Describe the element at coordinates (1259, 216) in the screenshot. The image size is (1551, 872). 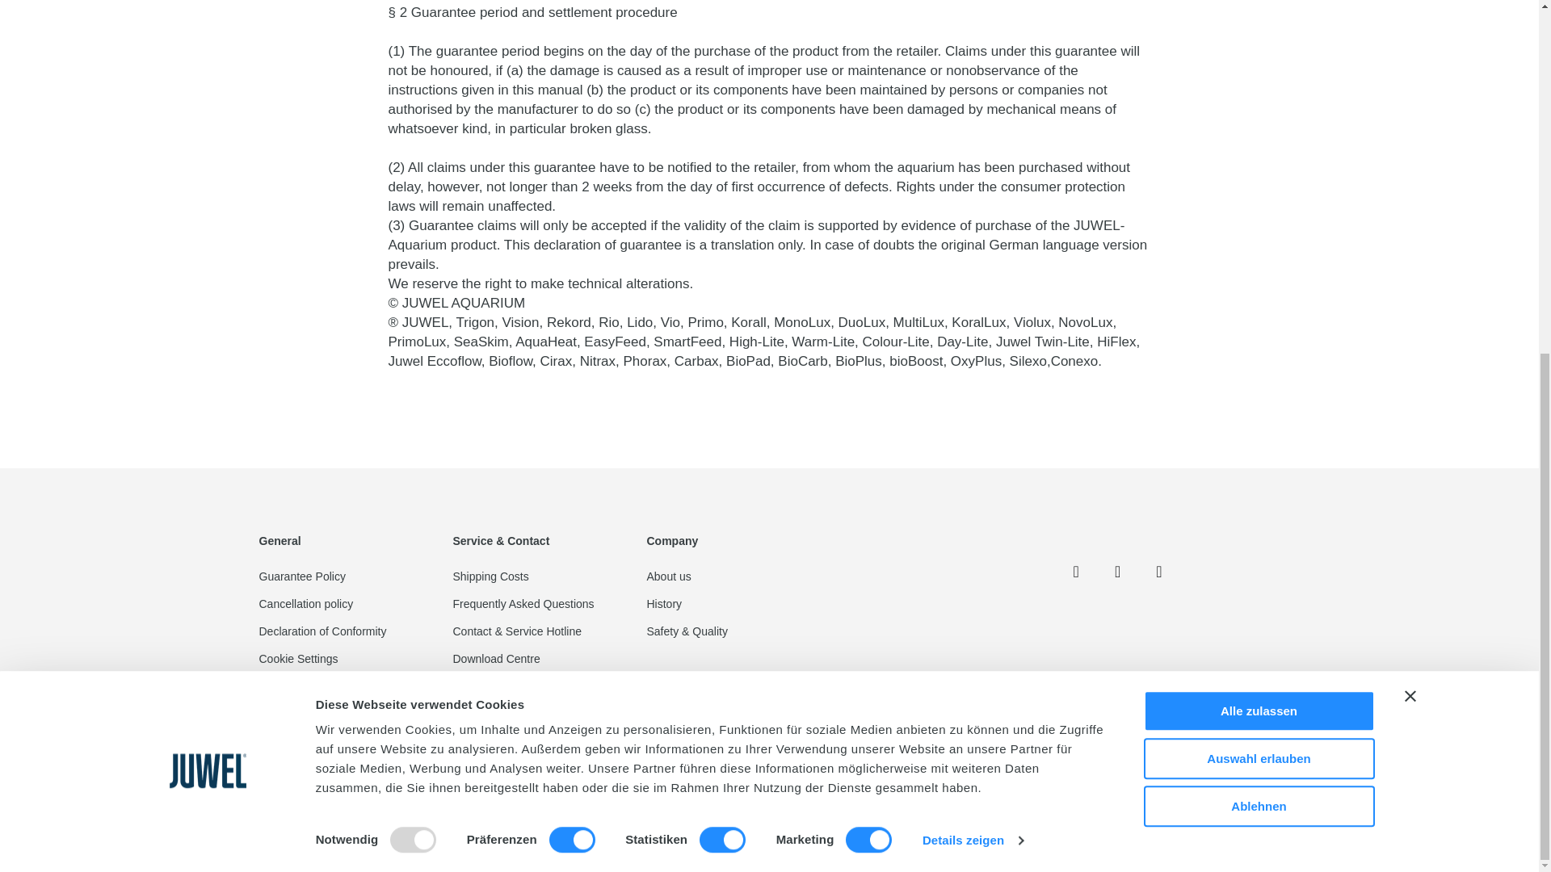
I see `Ablehnen` at that location.